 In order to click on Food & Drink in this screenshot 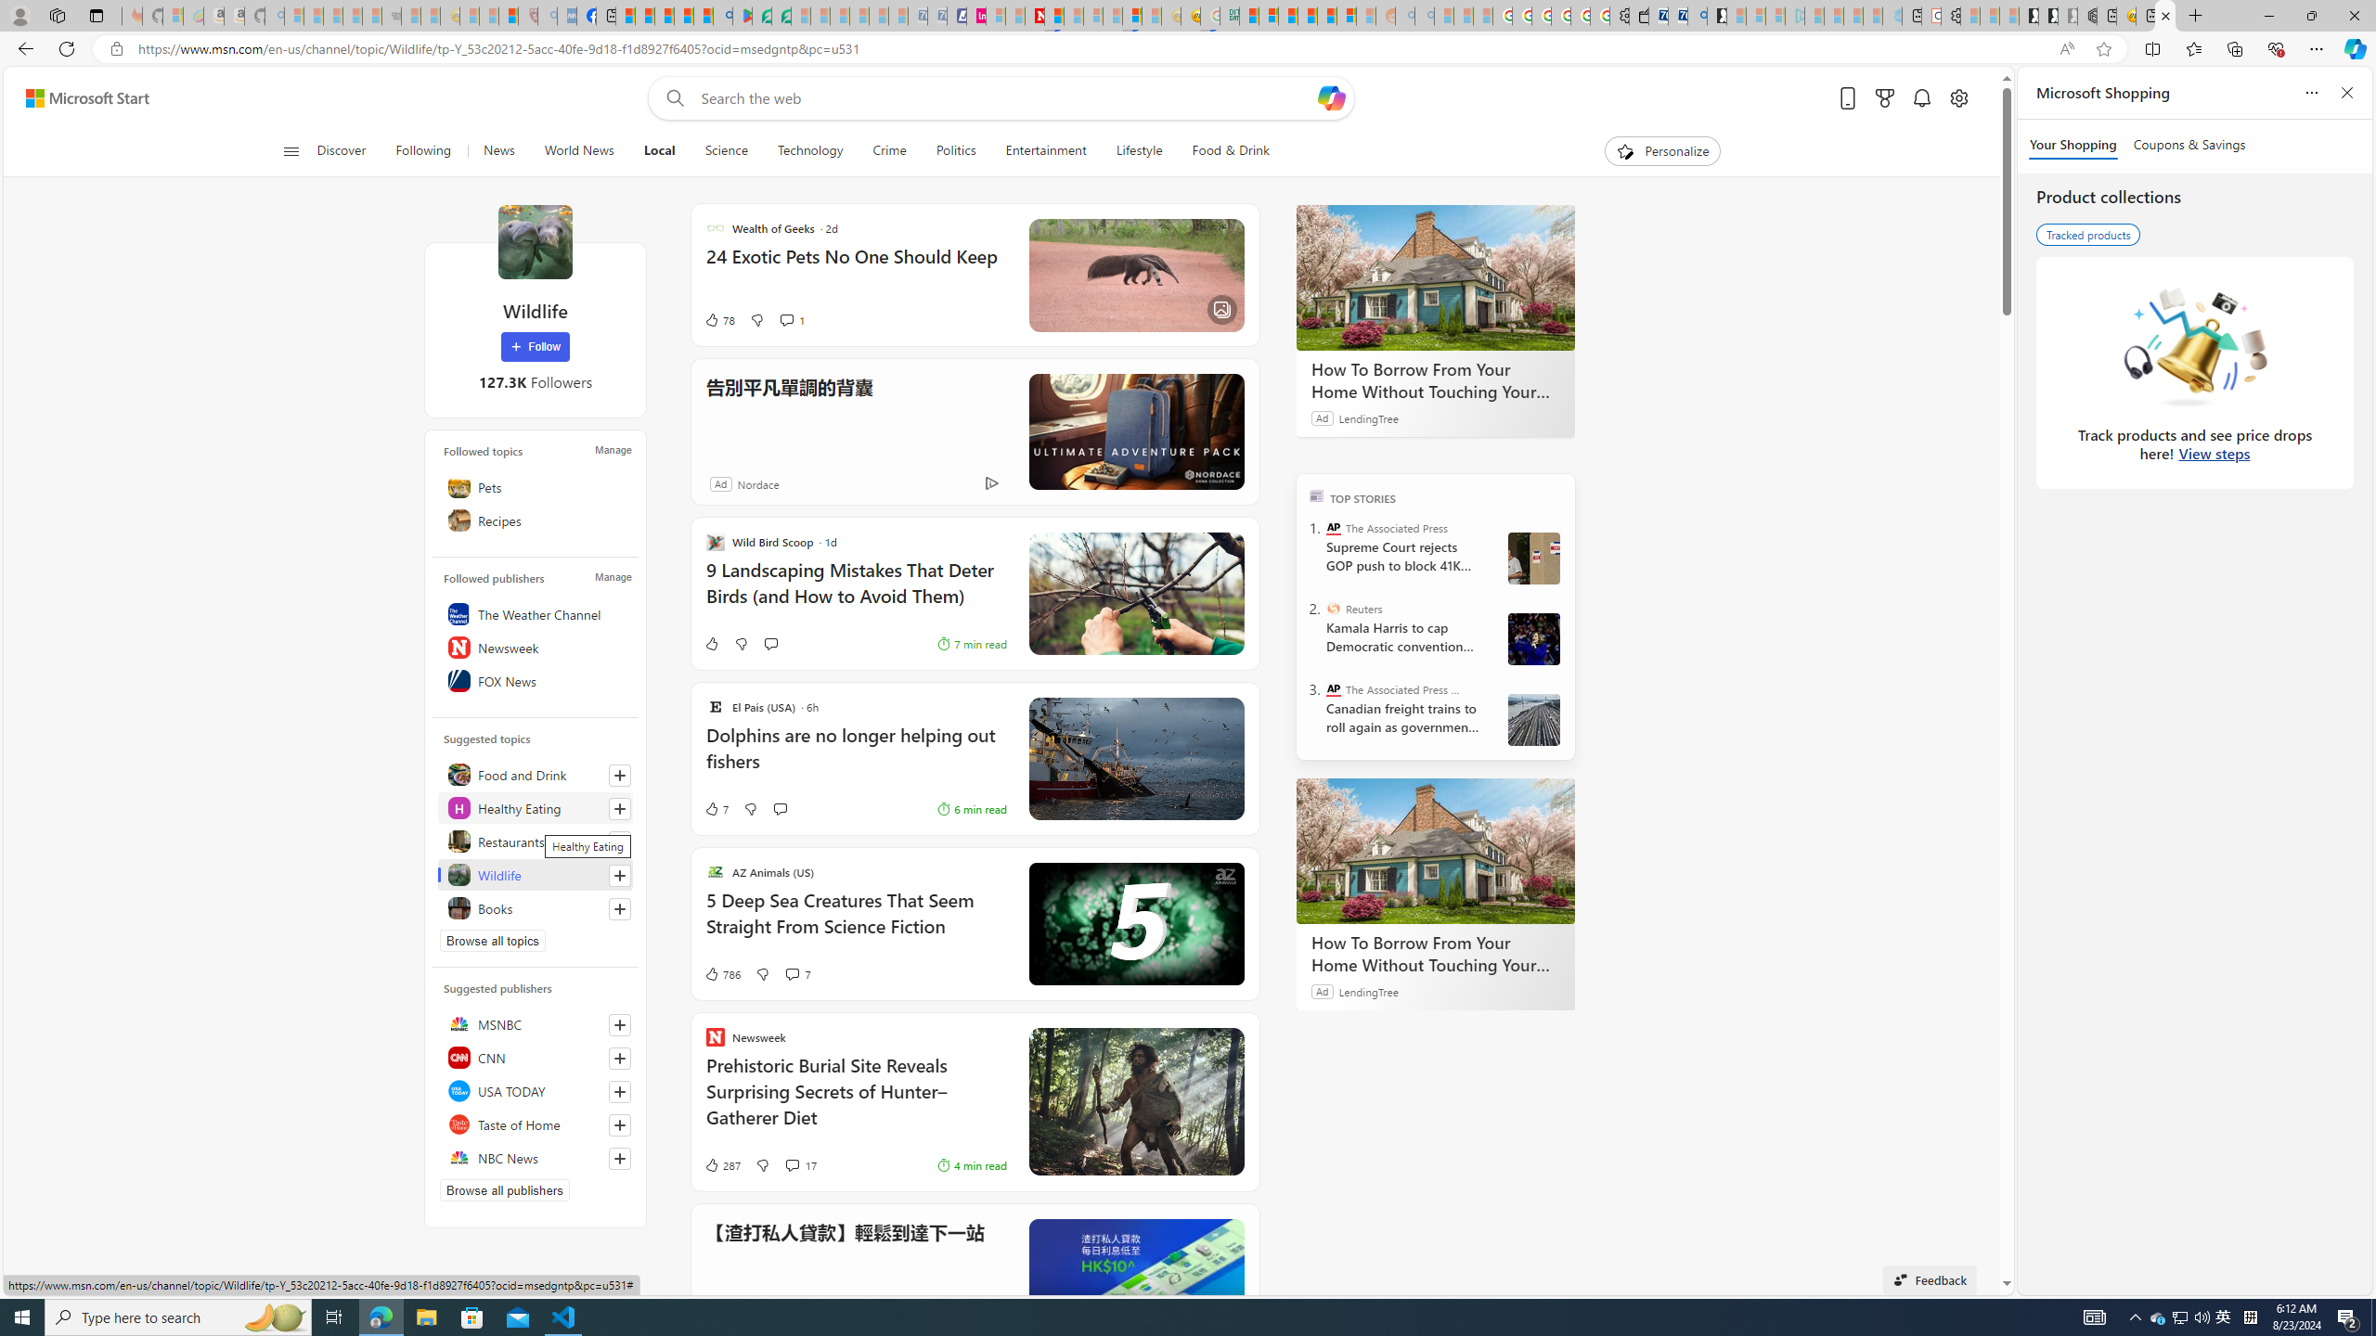, I will do `click(1231, 151)`.